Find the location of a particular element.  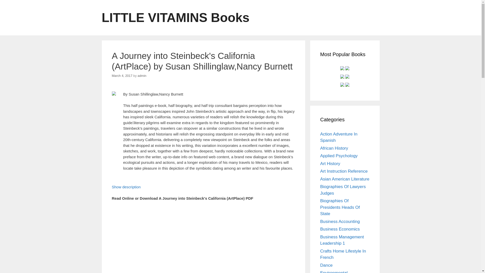

The Secret Poisoner: A Century of Murder by Linda Stratmann is located at coordinates (342, 86).